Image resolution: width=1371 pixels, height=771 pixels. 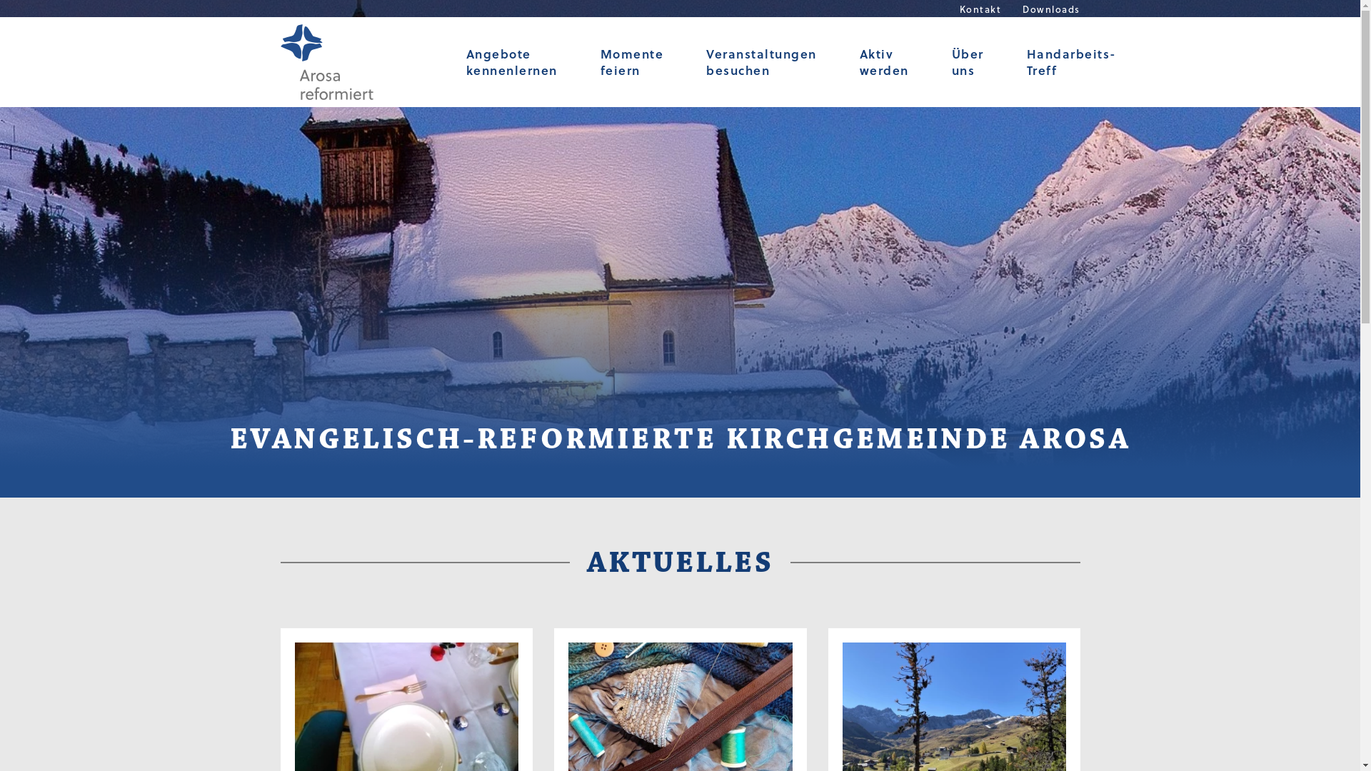 What do you see at coordinates (981, 9) in the screenshot?
I see `Kontakt` at bounding box center [981, 9].